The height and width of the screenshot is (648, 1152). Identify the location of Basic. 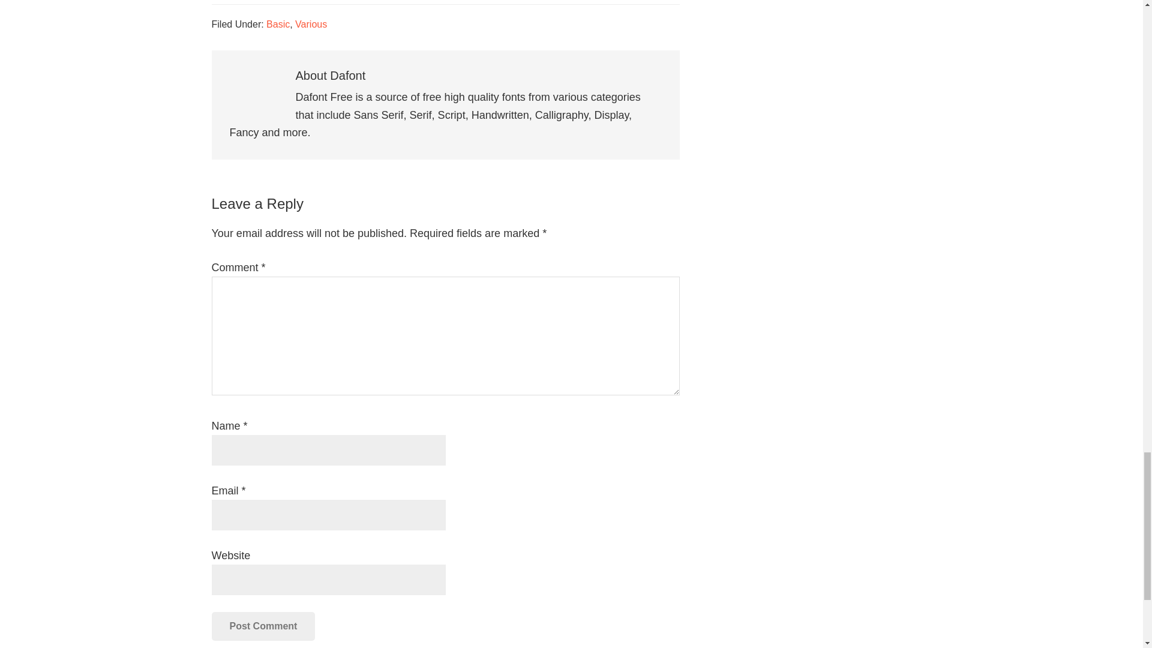
(278, 24).